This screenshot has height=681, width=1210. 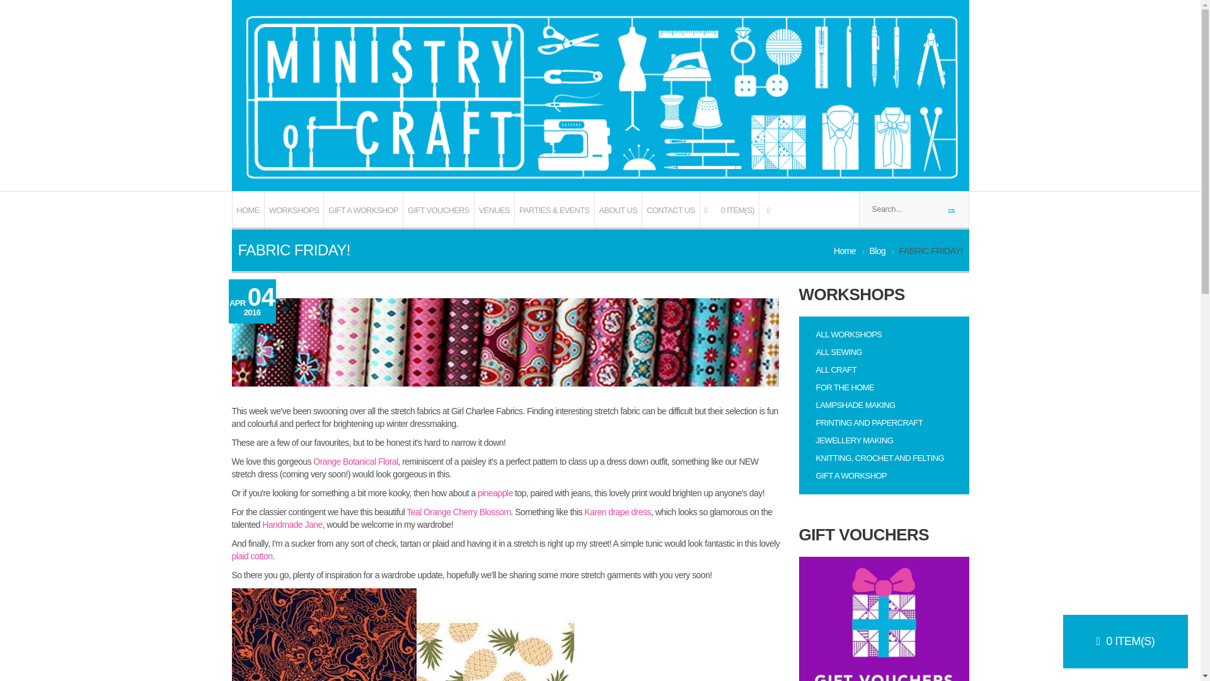 I want to click on Gift a Workshop, so click(x=847, y=475).